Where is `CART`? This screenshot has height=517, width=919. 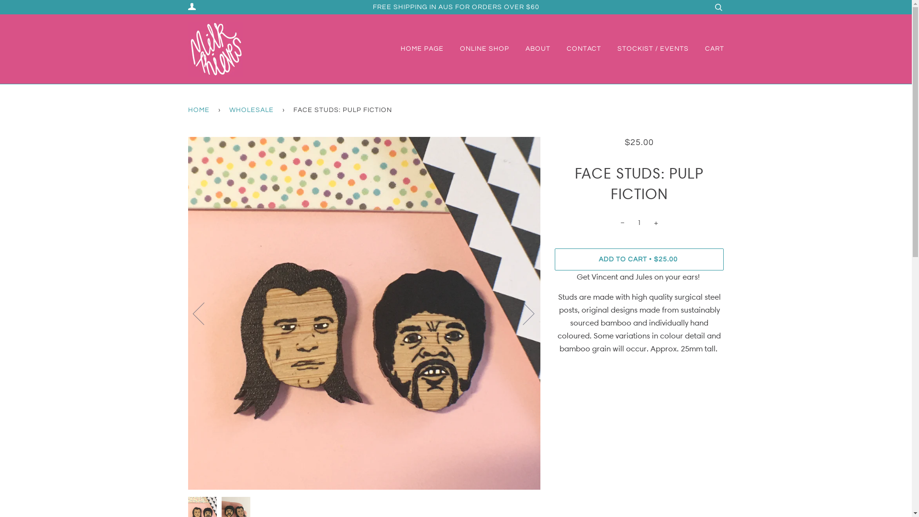
CART is located at coordinates (707, 49).